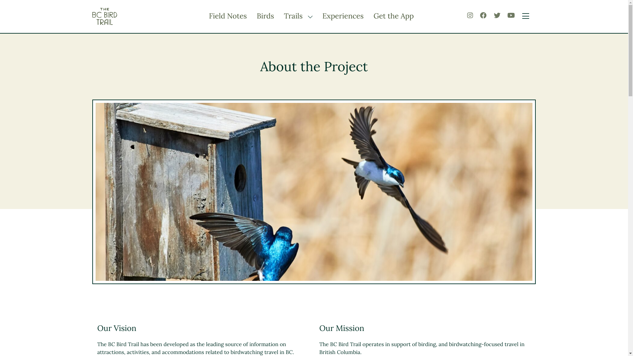 The image size is (633, 356). What do you see at coordinates (511, 16) in the screenshot?
I see `BC Bird Trail Youtube Account` at bounding box center [511, 16].